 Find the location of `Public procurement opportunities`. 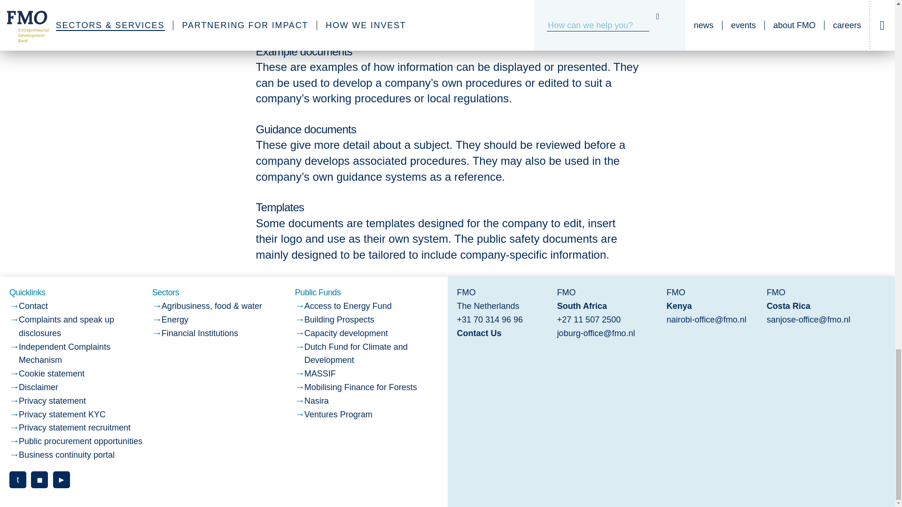

Public procurement opportunities is located at coordinates (81, 441).